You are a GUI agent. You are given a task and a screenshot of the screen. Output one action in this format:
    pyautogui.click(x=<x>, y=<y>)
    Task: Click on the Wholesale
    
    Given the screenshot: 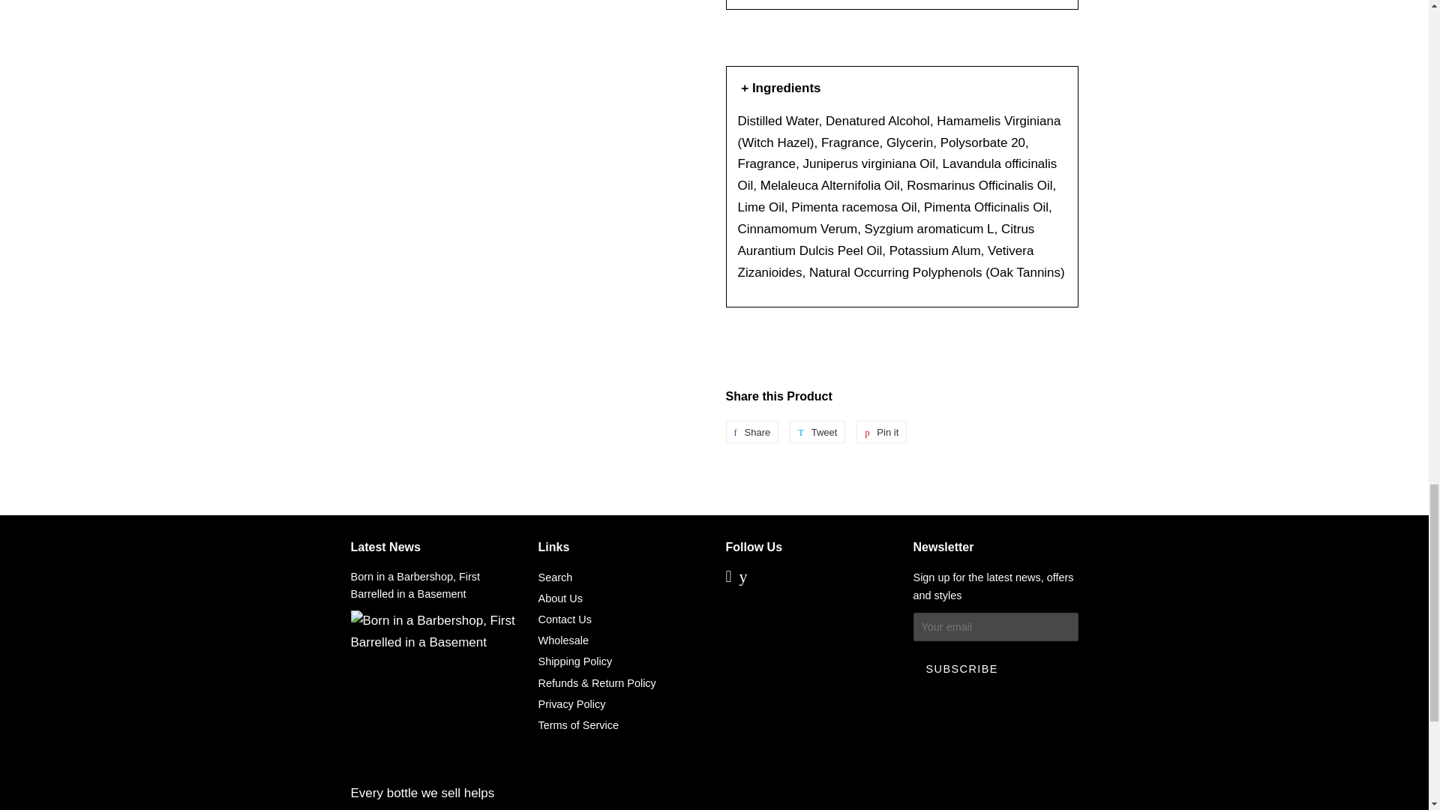 What is the action you would take?
    pyautogui.click(x=564, y=640)
    